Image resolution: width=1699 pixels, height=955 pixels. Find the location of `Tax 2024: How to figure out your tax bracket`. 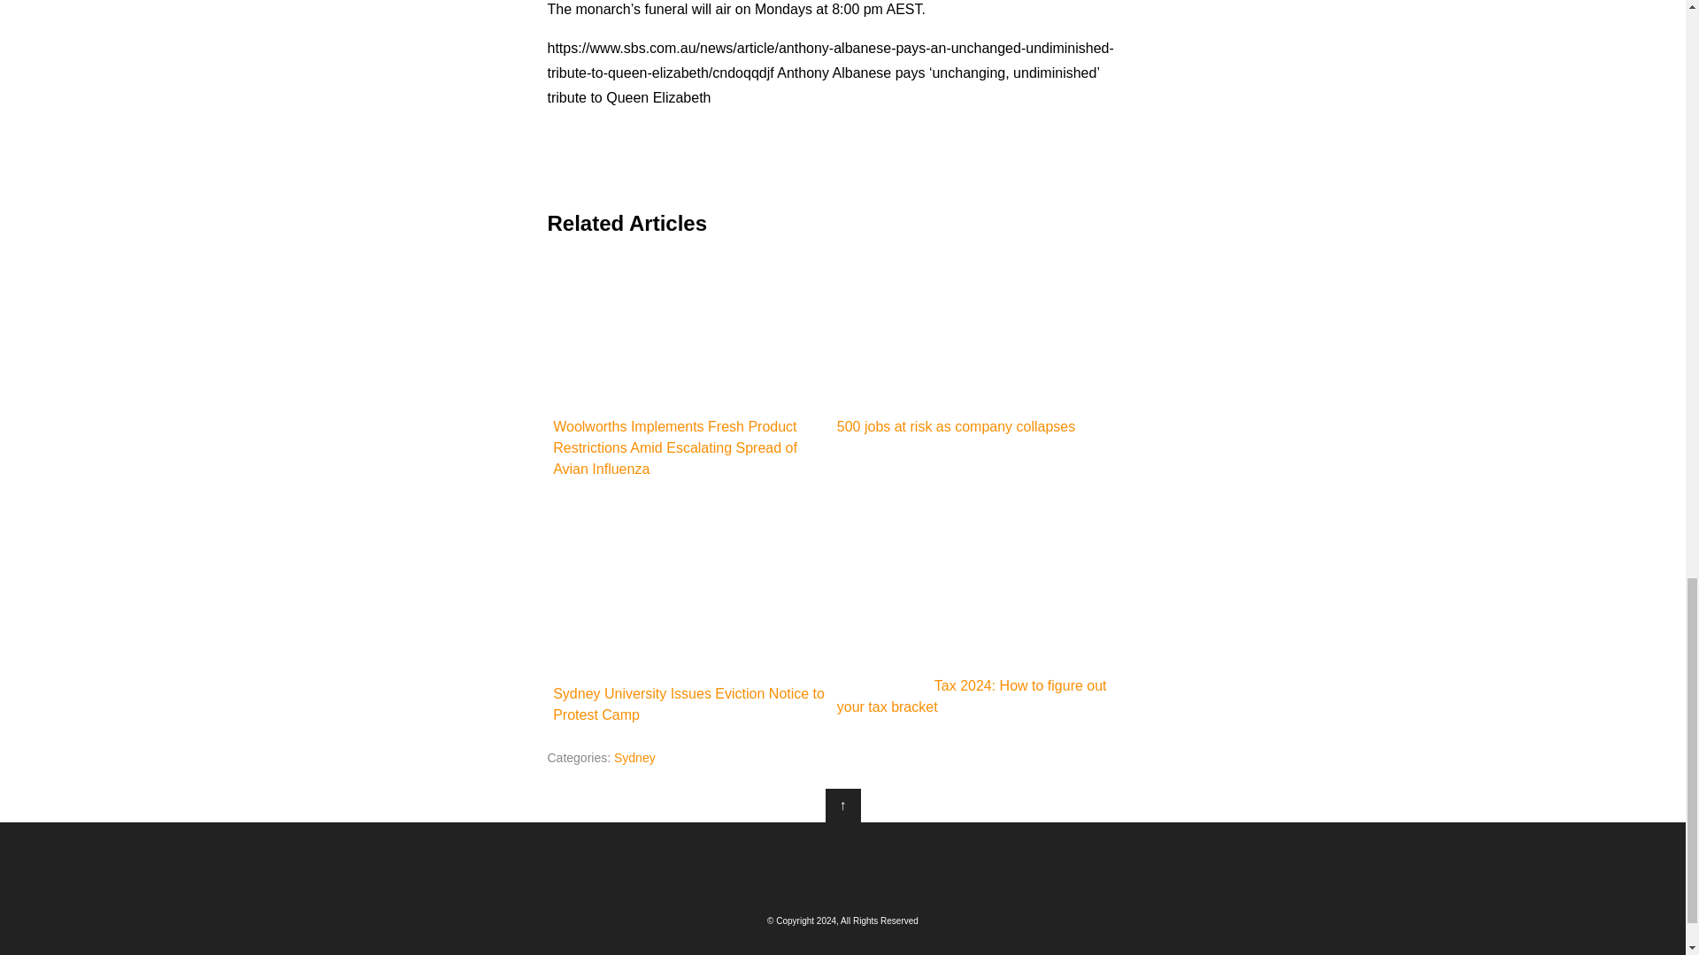

Tax 2024: How to figure out your tax bracket is located at coordinates (973, 607).